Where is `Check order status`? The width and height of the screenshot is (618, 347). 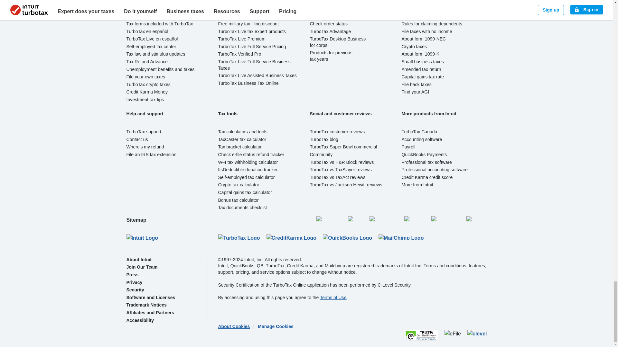
Check order status is located at coordinates (328, 24).